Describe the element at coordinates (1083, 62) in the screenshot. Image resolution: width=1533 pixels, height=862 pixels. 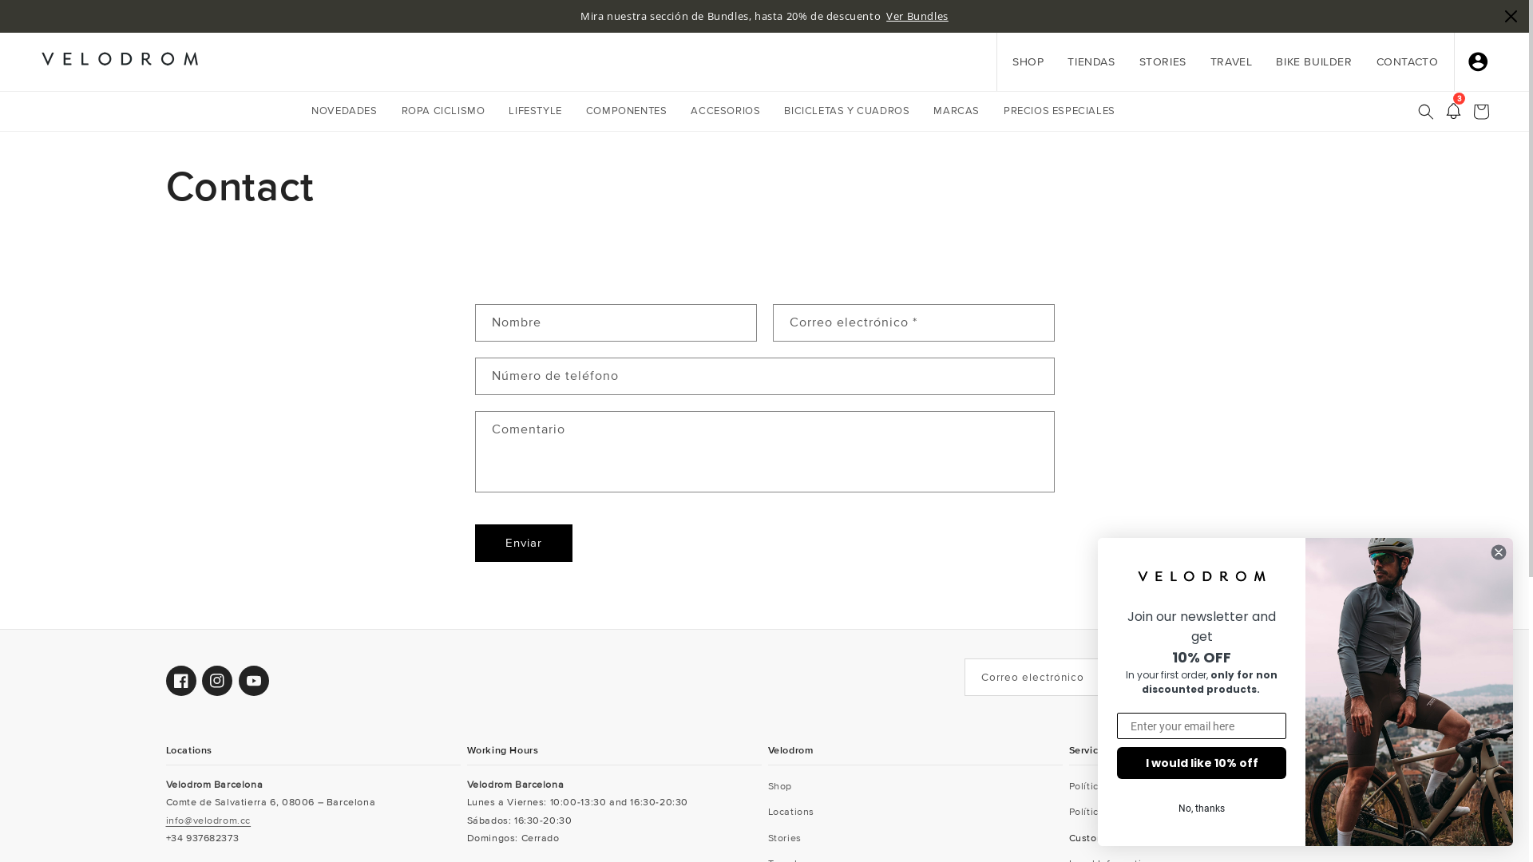
I see `TIENDAS` at that location.